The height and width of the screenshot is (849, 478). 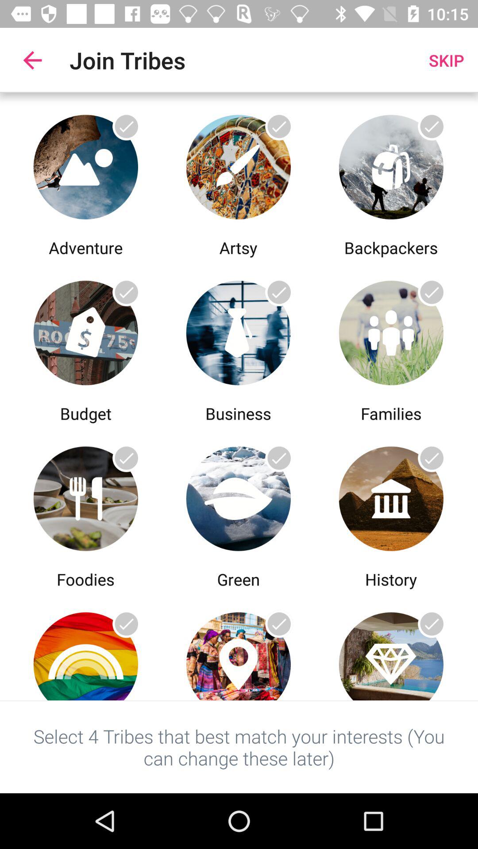 What do you see at coordinates (391, 331) in the screenshot?
I see `select families` at bounding box center [391, 331].